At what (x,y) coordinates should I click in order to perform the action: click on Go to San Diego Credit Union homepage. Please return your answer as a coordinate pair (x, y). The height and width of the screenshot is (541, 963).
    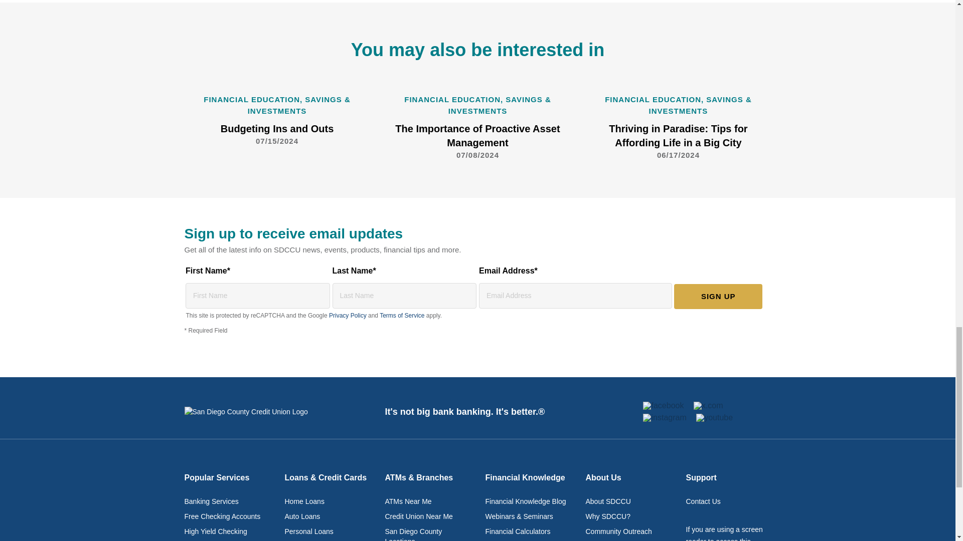
    Looking at the image, I should click on (259, 412).